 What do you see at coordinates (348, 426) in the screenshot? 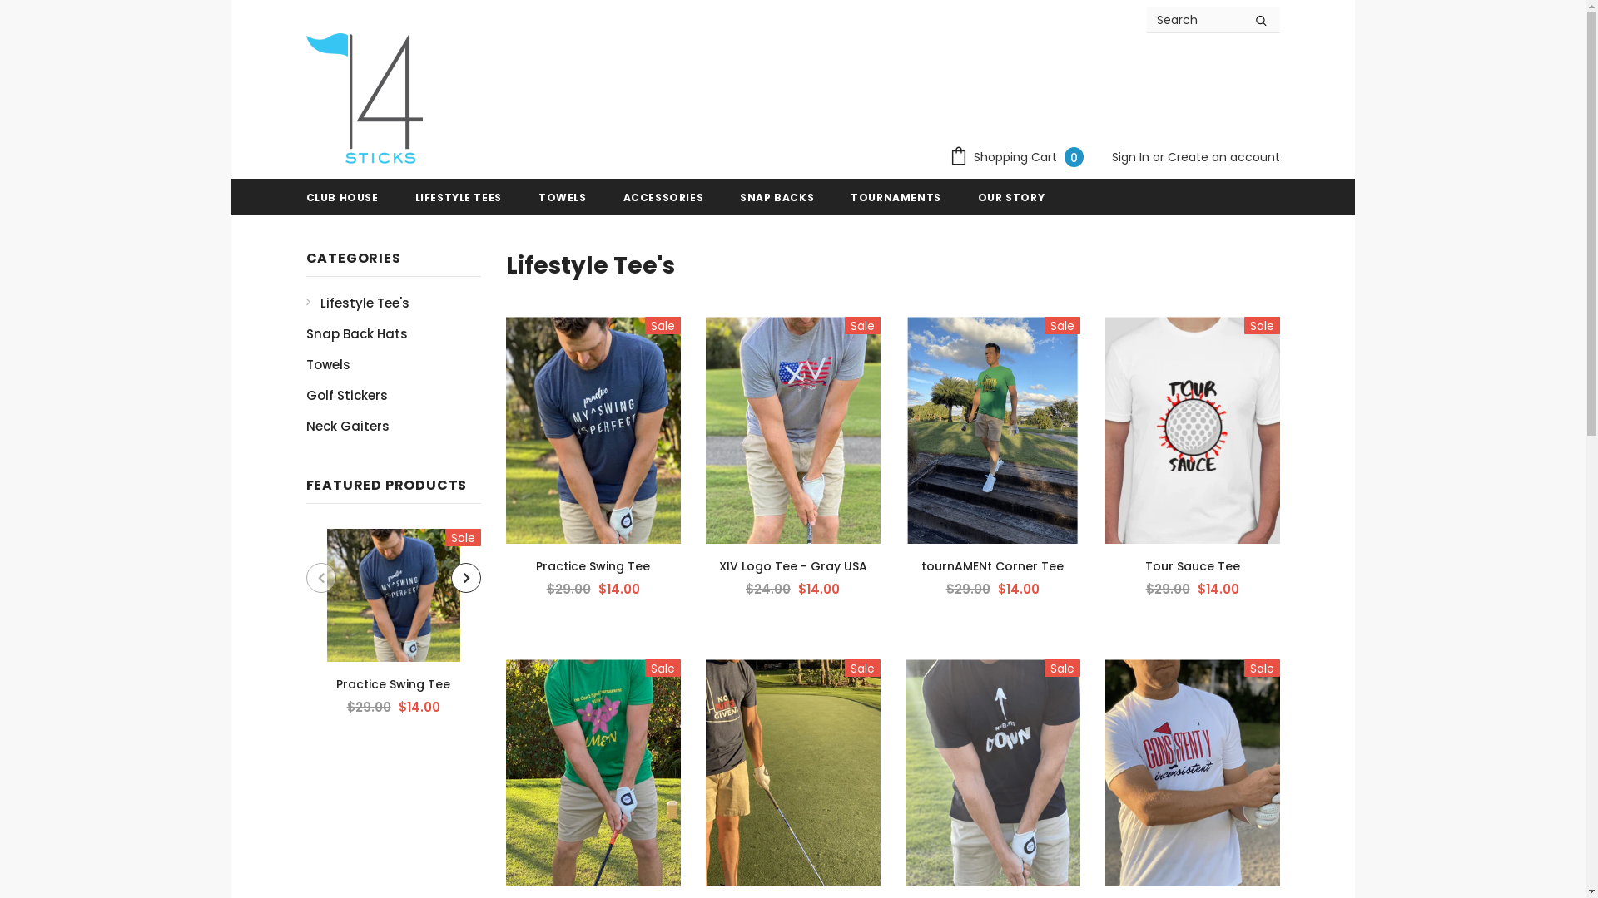
I see `Neck Gaiters` at bounding box center [348, 426].